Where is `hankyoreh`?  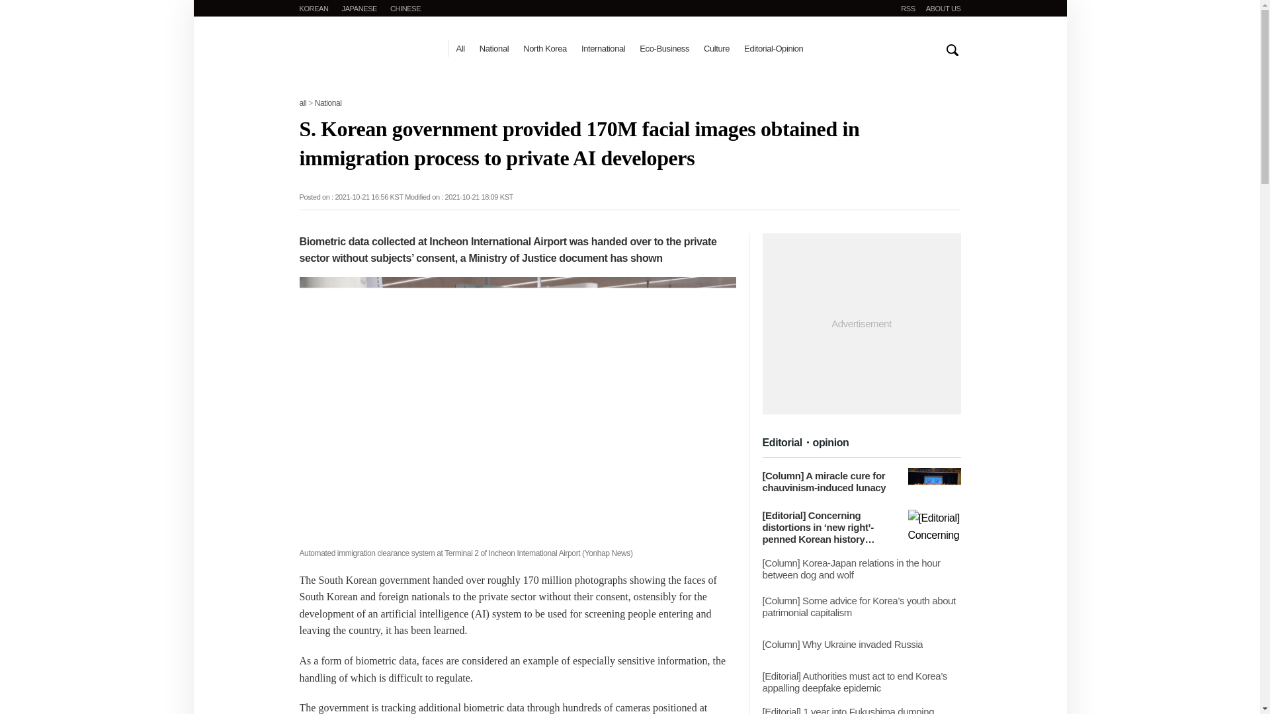 hankyoreh is located at coordinates (366, 53).